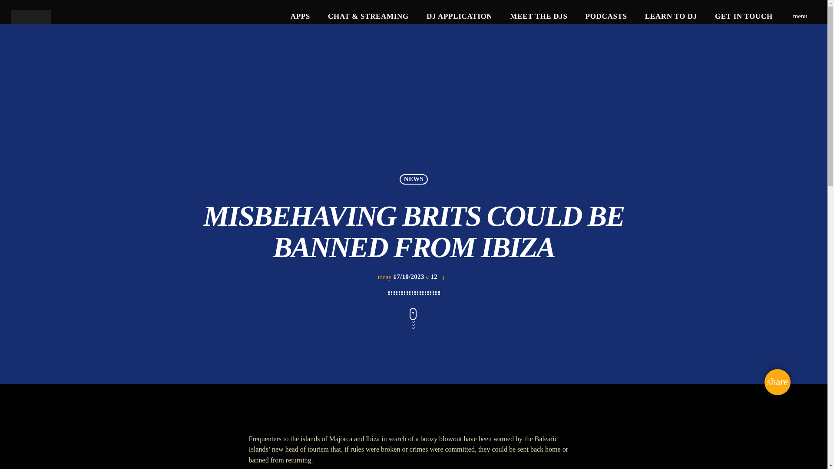 The image size is (834, 469). What do you see at coordinates (606, 17) in the screenshot?
I see `PODCASTS` at bounding box center [606, 17].